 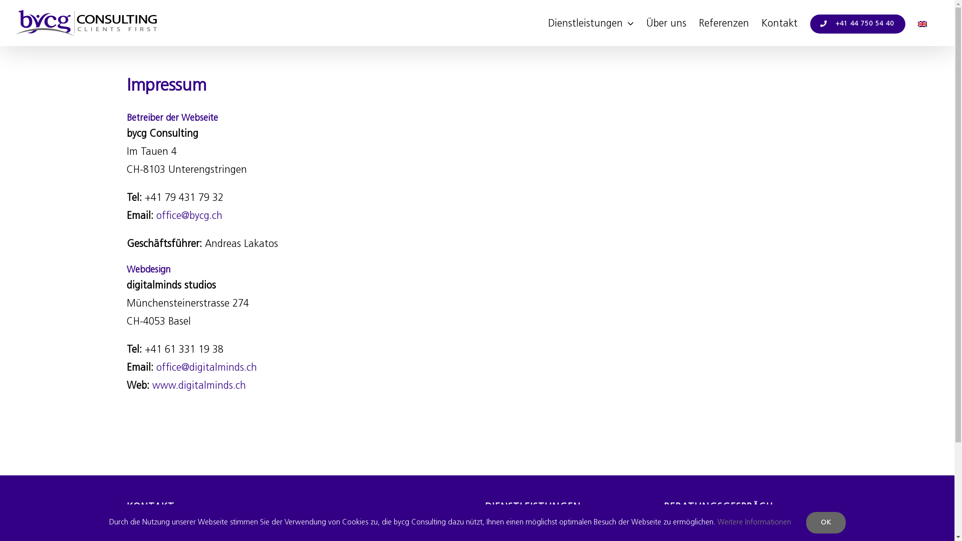 I want to click on +41 44 750 54 40, so click(x=858, y=23).